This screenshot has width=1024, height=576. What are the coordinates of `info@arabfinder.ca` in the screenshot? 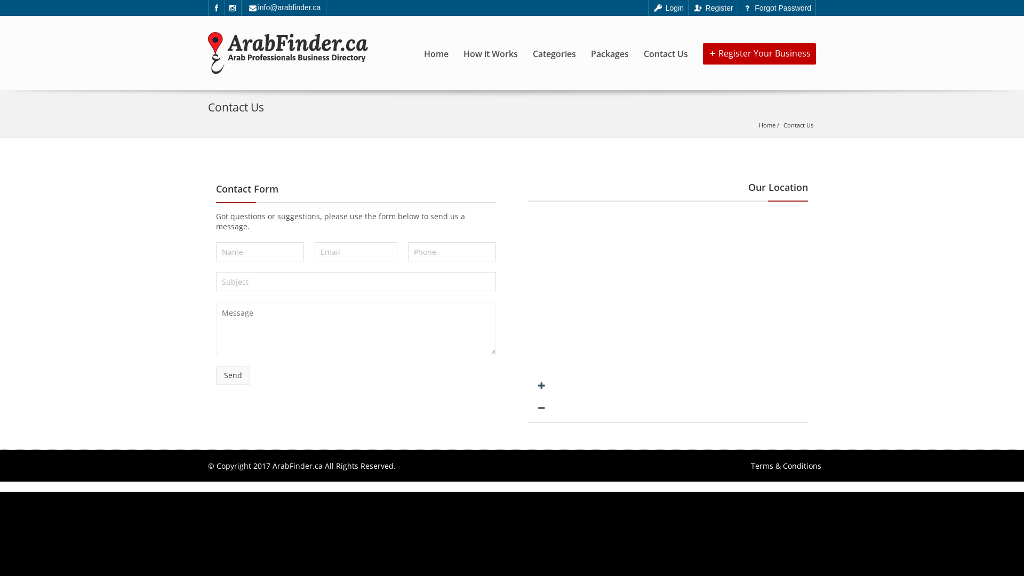 It's located at (285, 8).